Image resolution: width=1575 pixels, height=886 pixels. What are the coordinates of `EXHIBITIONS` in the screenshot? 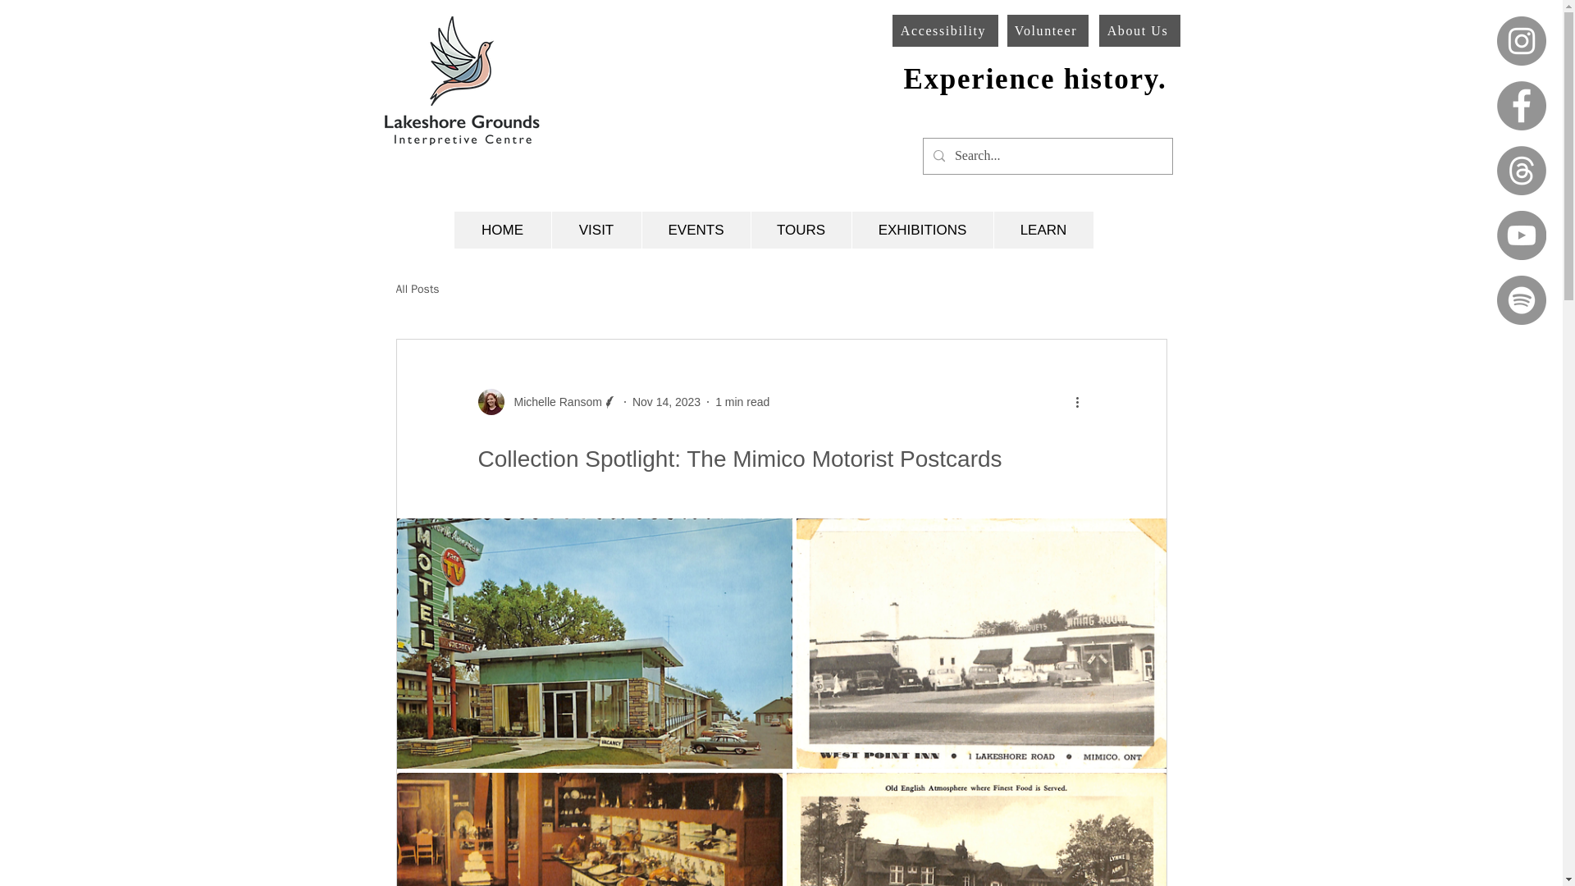 It's located at (922, 230).